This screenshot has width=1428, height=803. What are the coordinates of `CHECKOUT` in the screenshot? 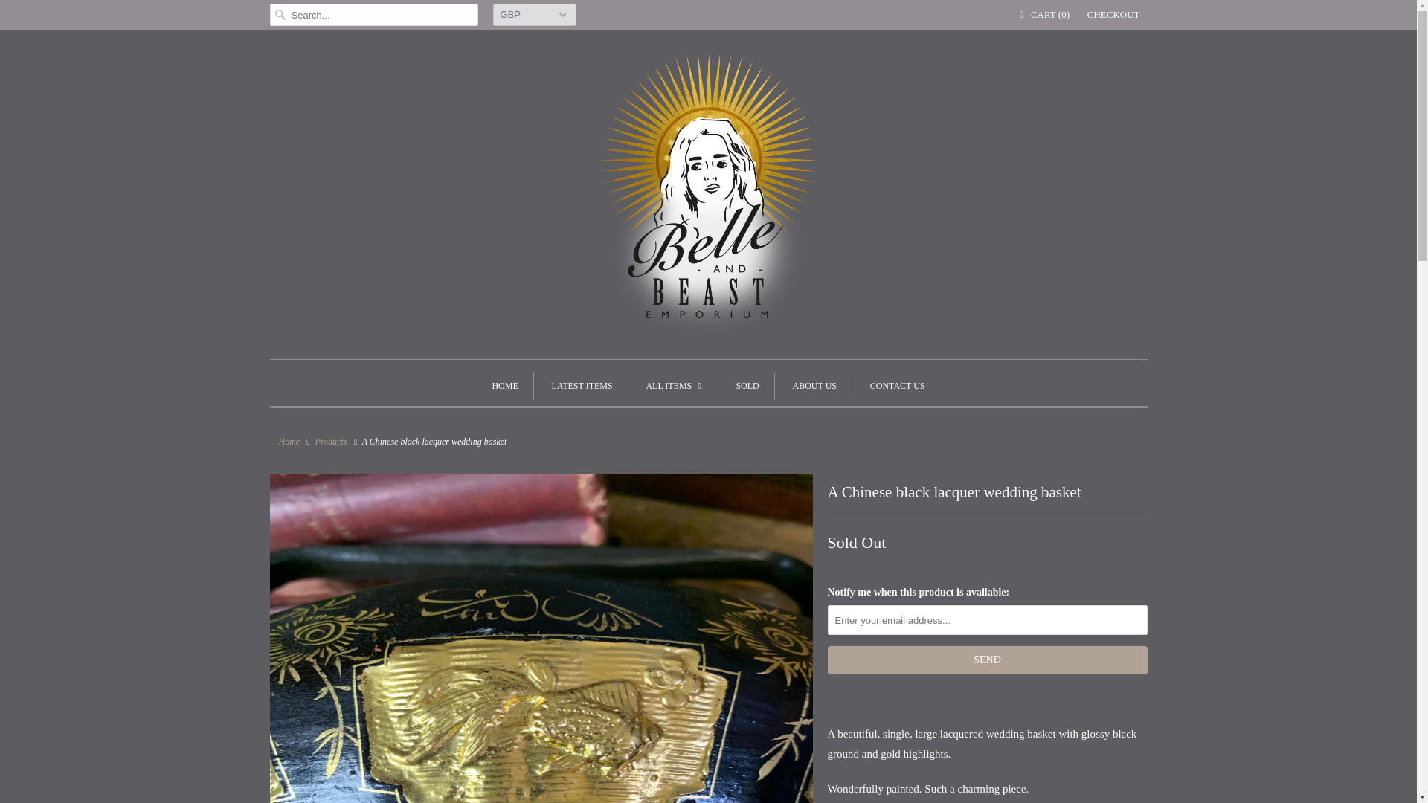 It's located at (1113, 15).